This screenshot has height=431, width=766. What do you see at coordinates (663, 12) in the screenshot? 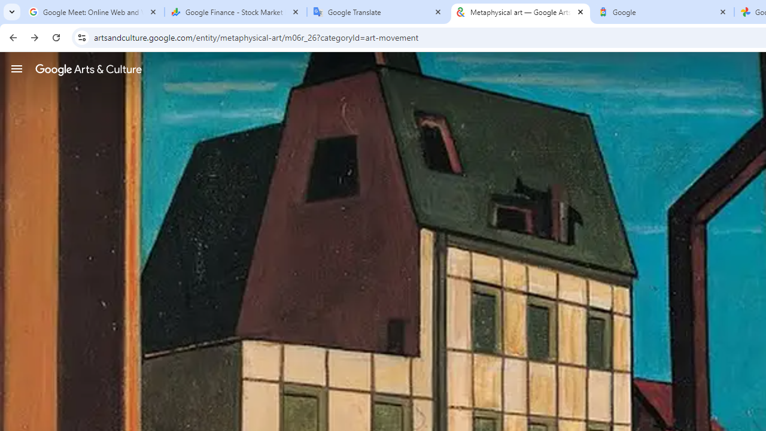
I see `Google` at bounding box center [663, 12].